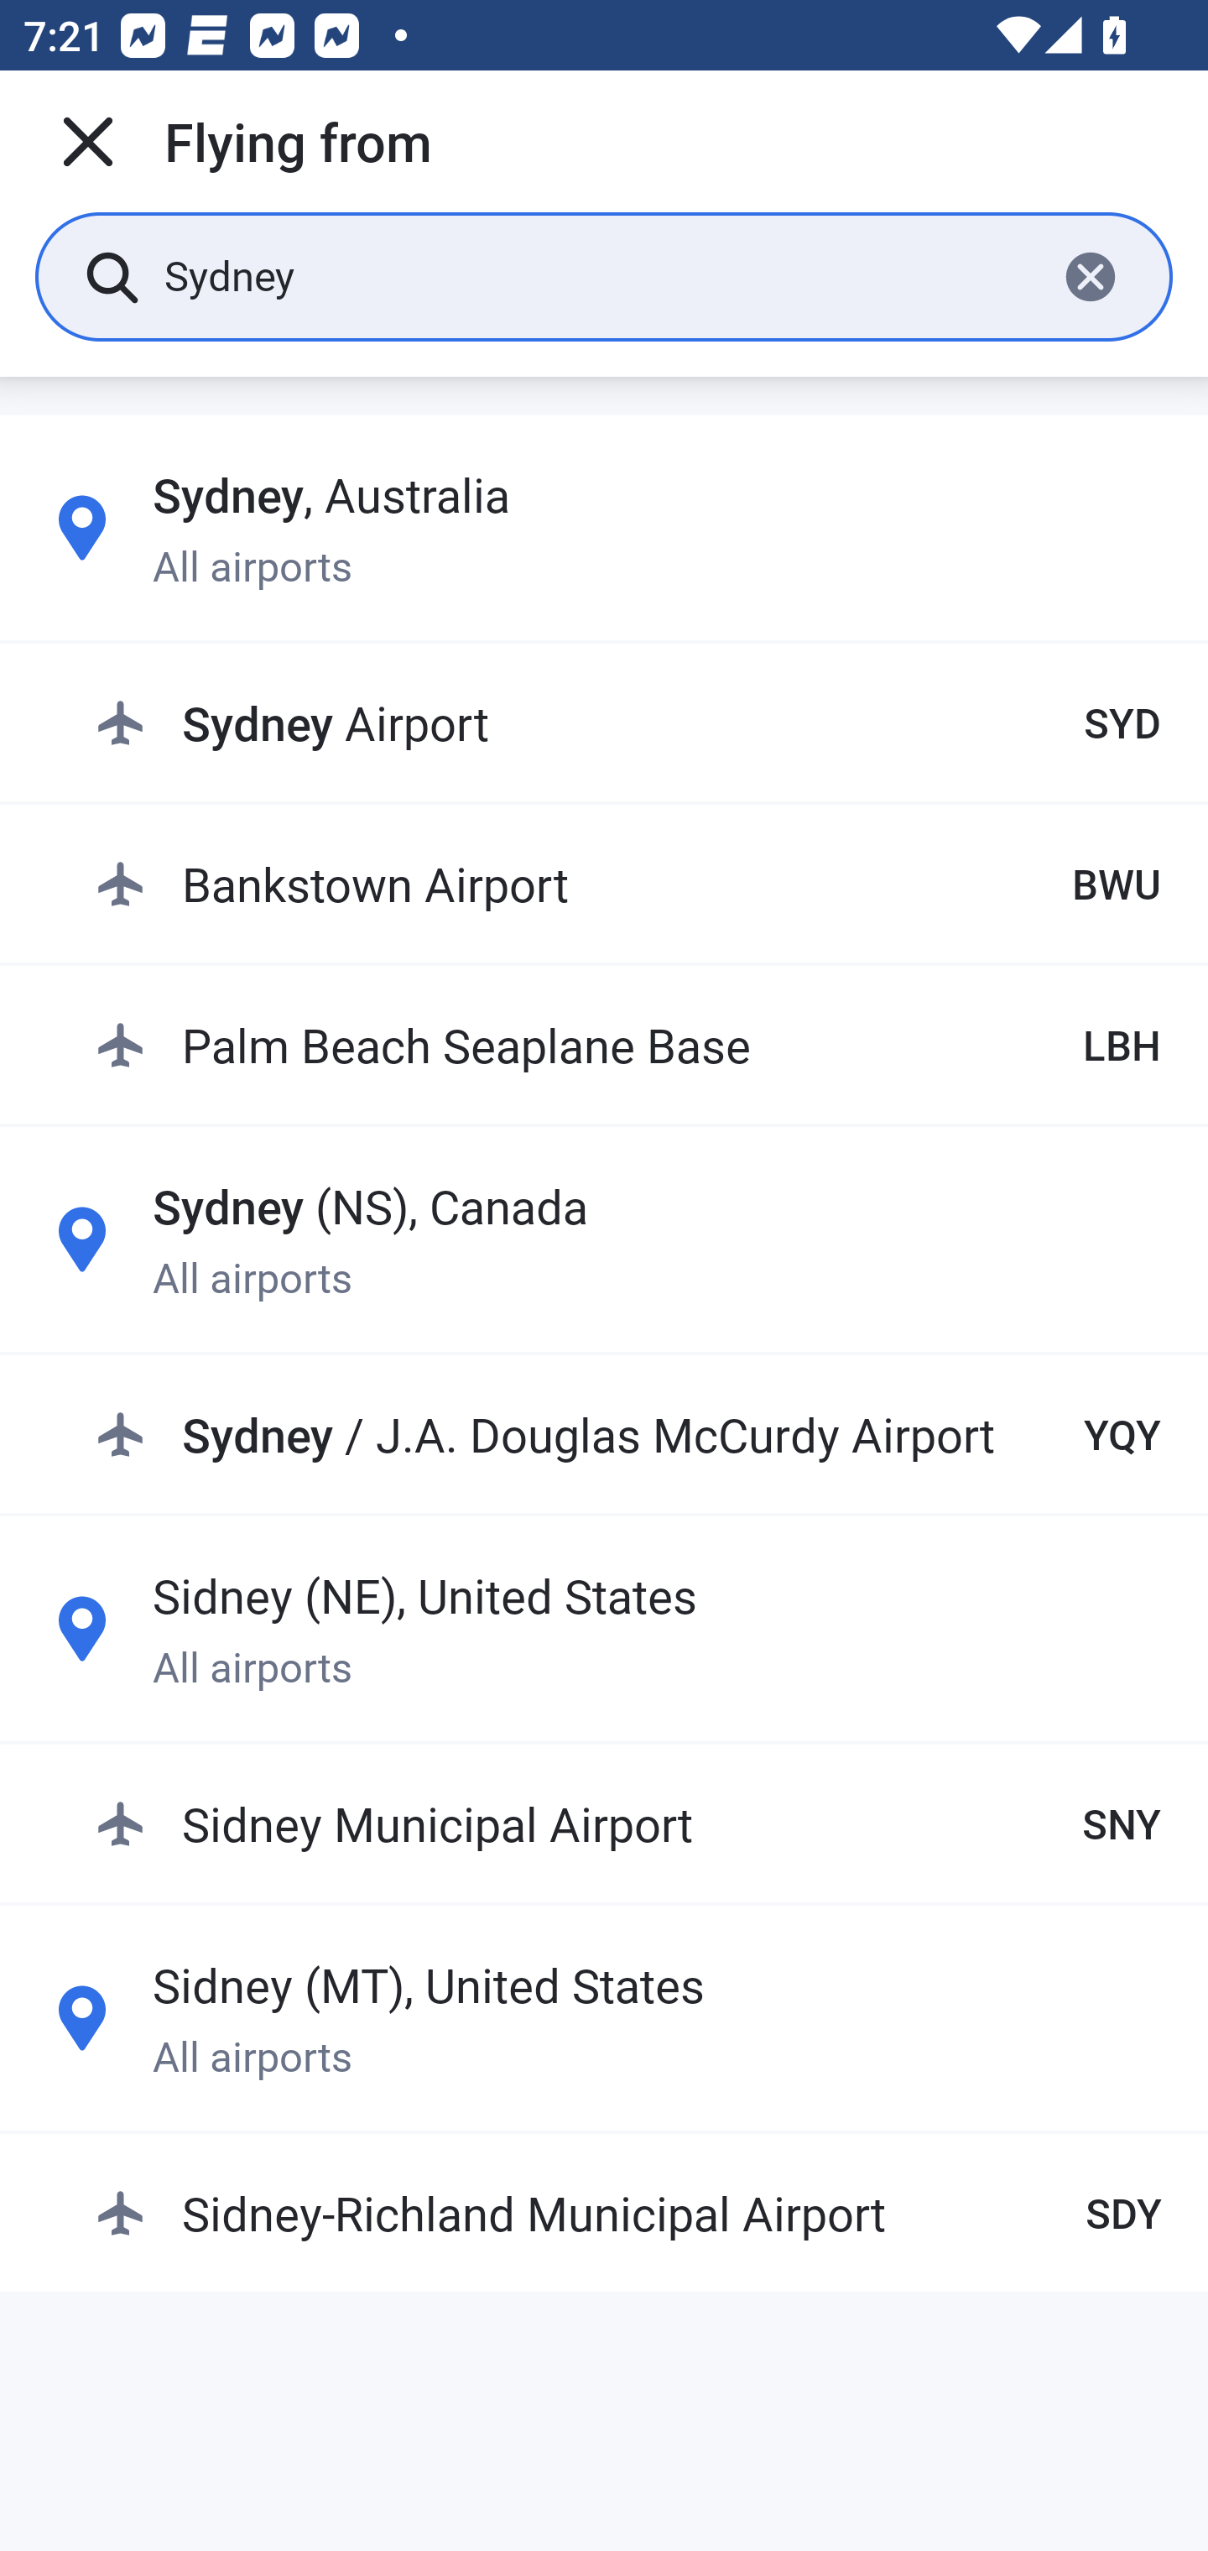  What do you see at coordinates (627, 723) in the screenshot?
I see `Sydney Airport SYD` at bounding box center [627, 723].